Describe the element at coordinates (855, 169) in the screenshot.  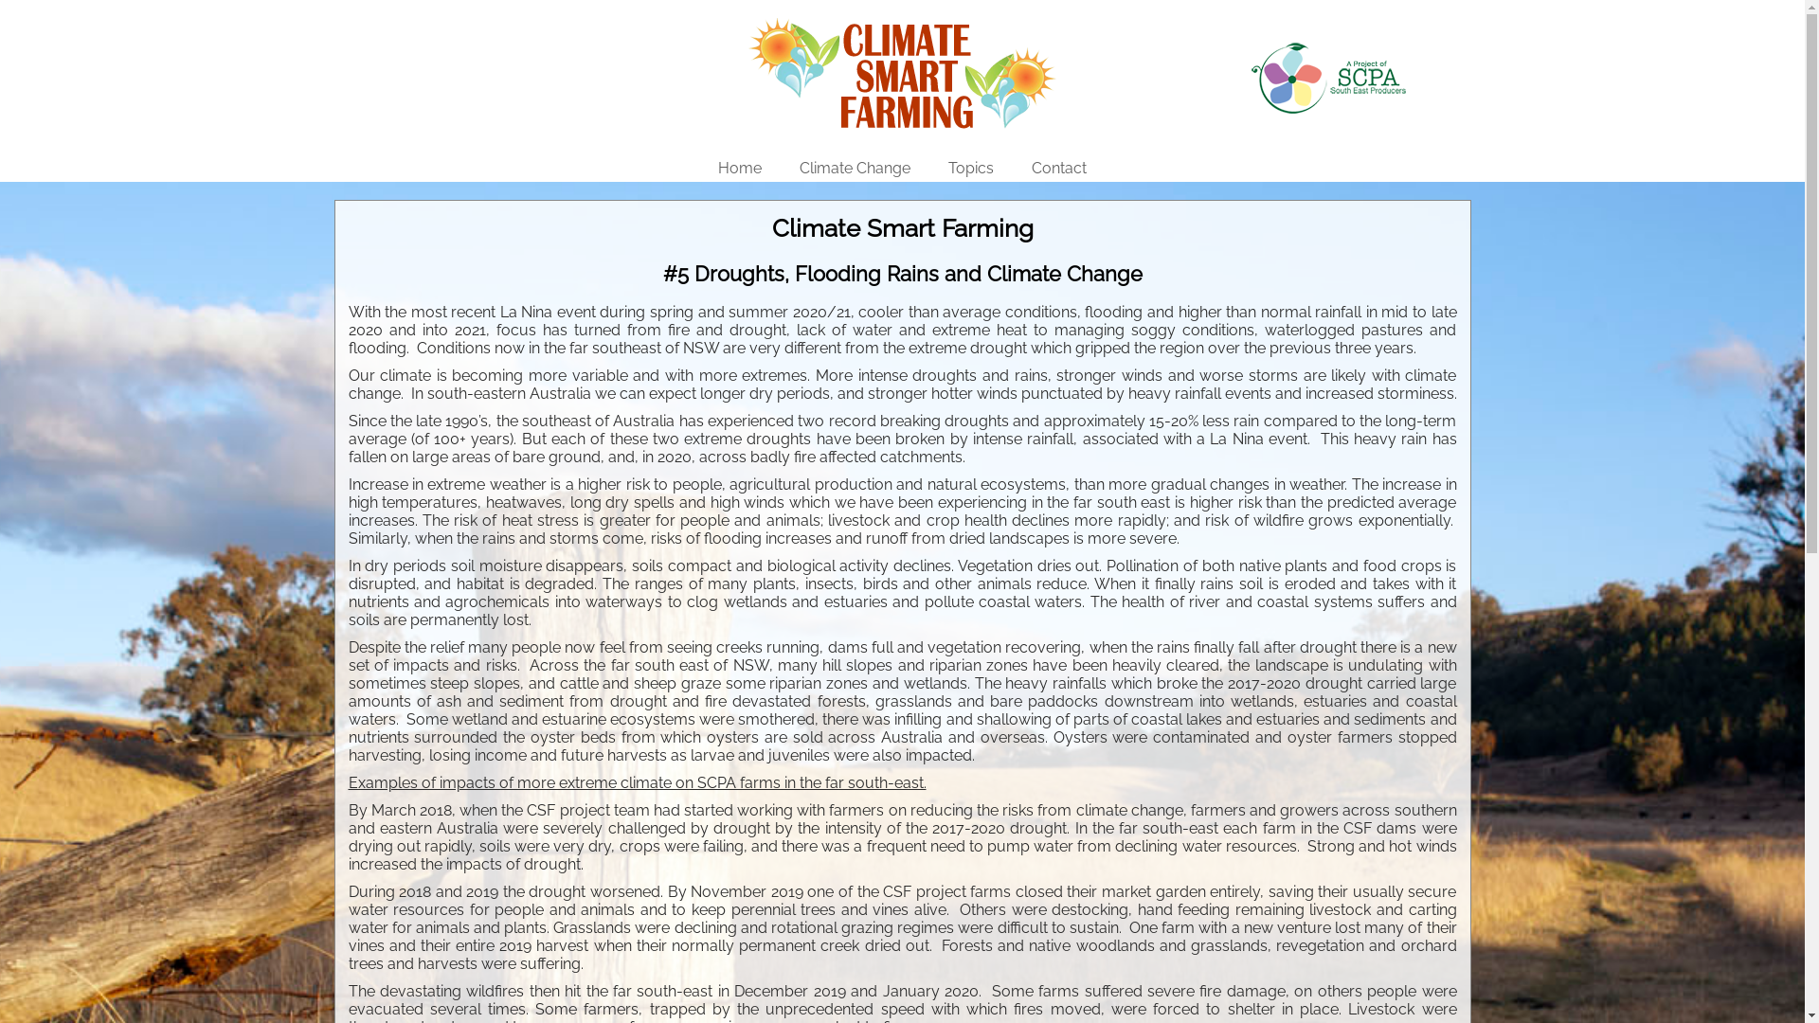
I see `Climate Change` at that location.